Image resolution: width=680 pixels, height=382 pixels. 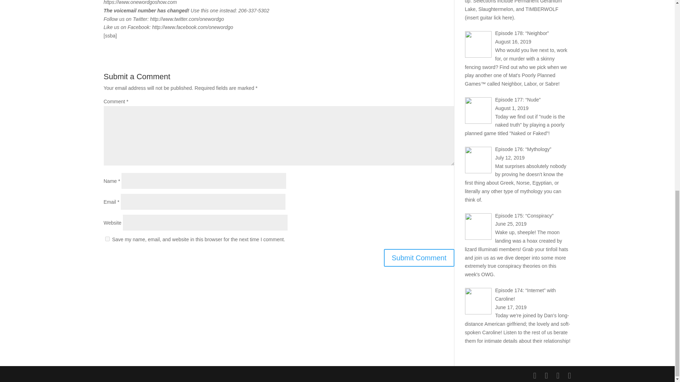 I want to click on yes, so click(x=107, y=238).